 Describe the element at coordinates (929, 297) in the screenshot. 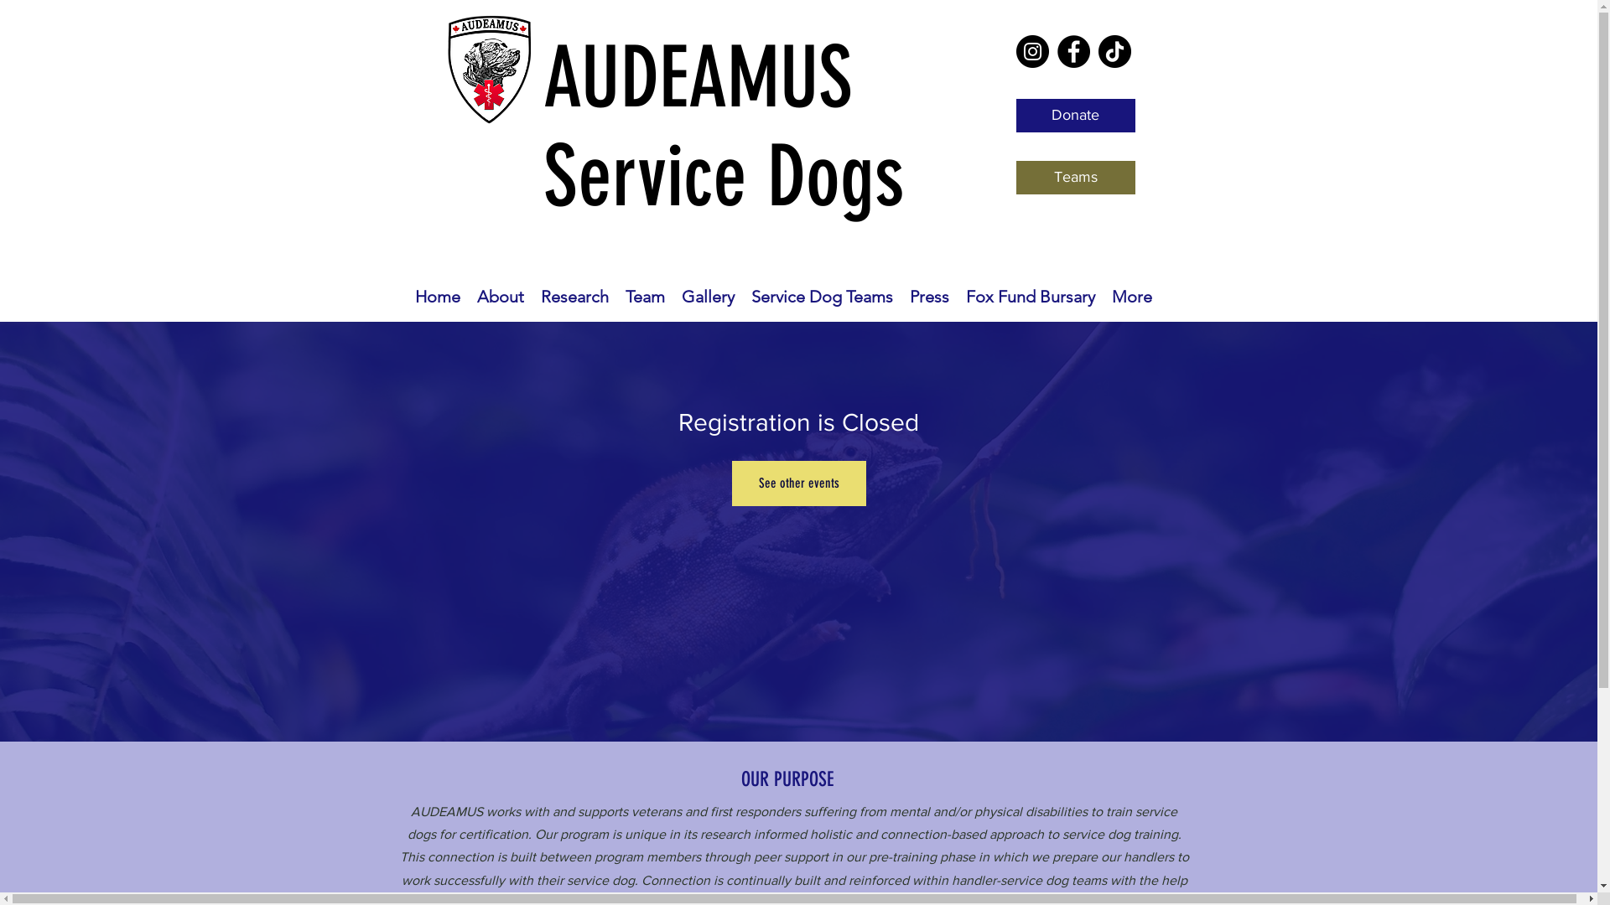

I see `Press` at that location.